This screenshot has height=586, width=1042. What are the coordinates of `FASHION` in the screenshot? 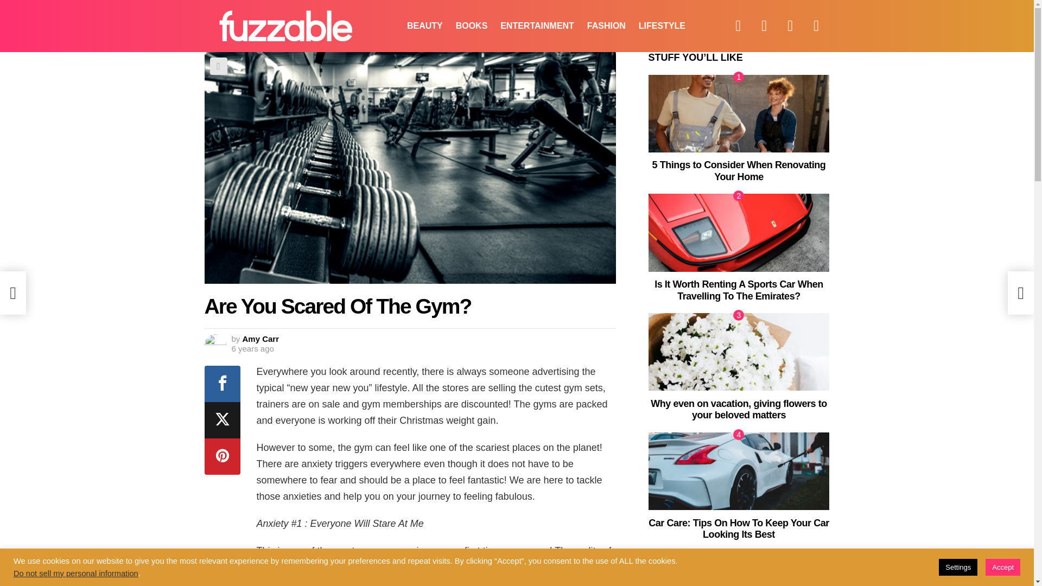 It's located at (606, 26).